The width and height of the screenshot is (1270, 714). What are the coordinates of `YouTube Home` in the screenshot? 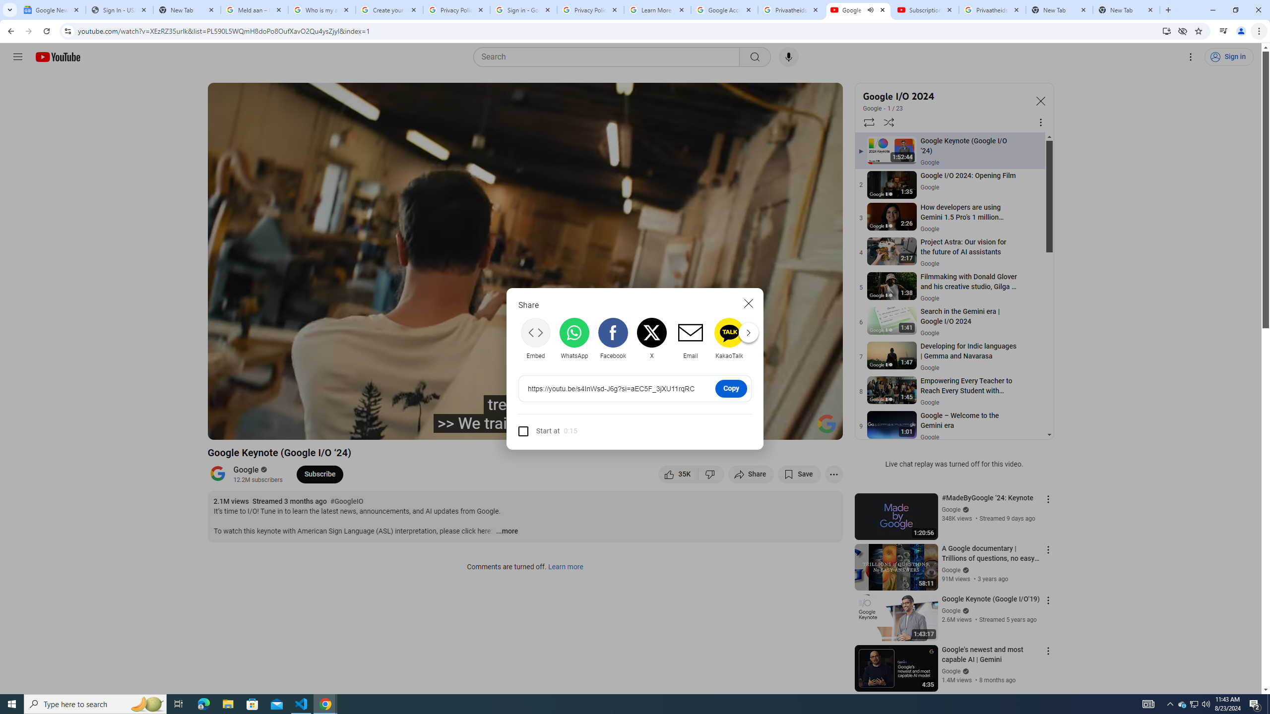 It's located at (58, 57).